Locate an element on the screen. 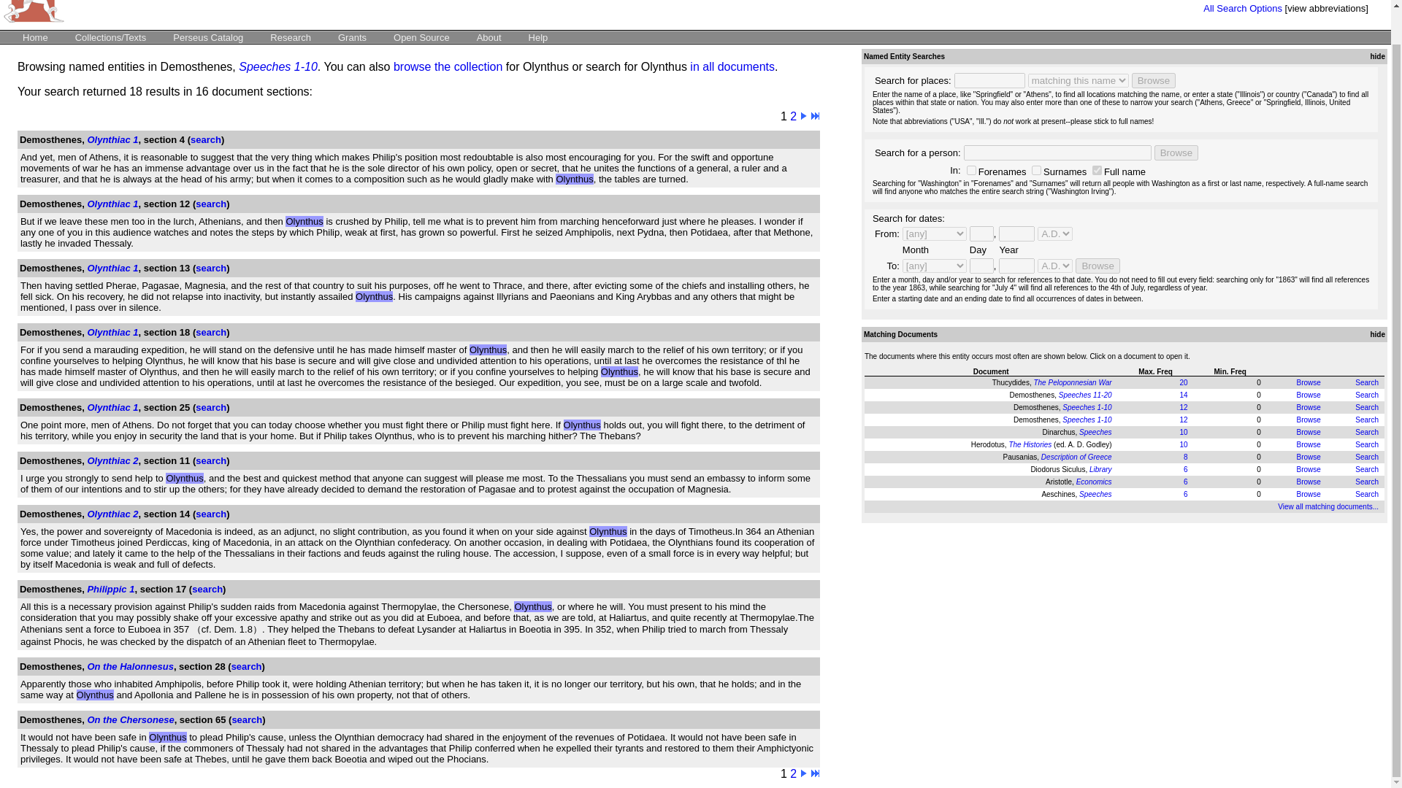 The image size is (1402, 788). Search is located at coordinates (1367, 444).